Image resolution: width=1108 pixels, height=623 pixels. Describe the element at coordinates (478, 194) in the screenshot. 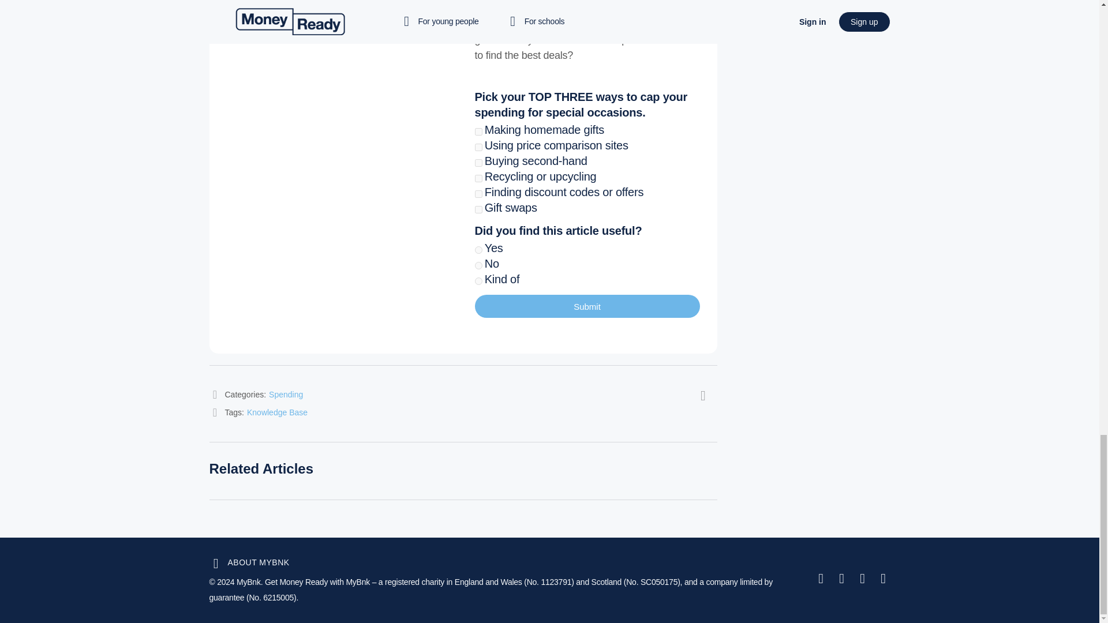

I see `Finding discount codes or offers` at that location.